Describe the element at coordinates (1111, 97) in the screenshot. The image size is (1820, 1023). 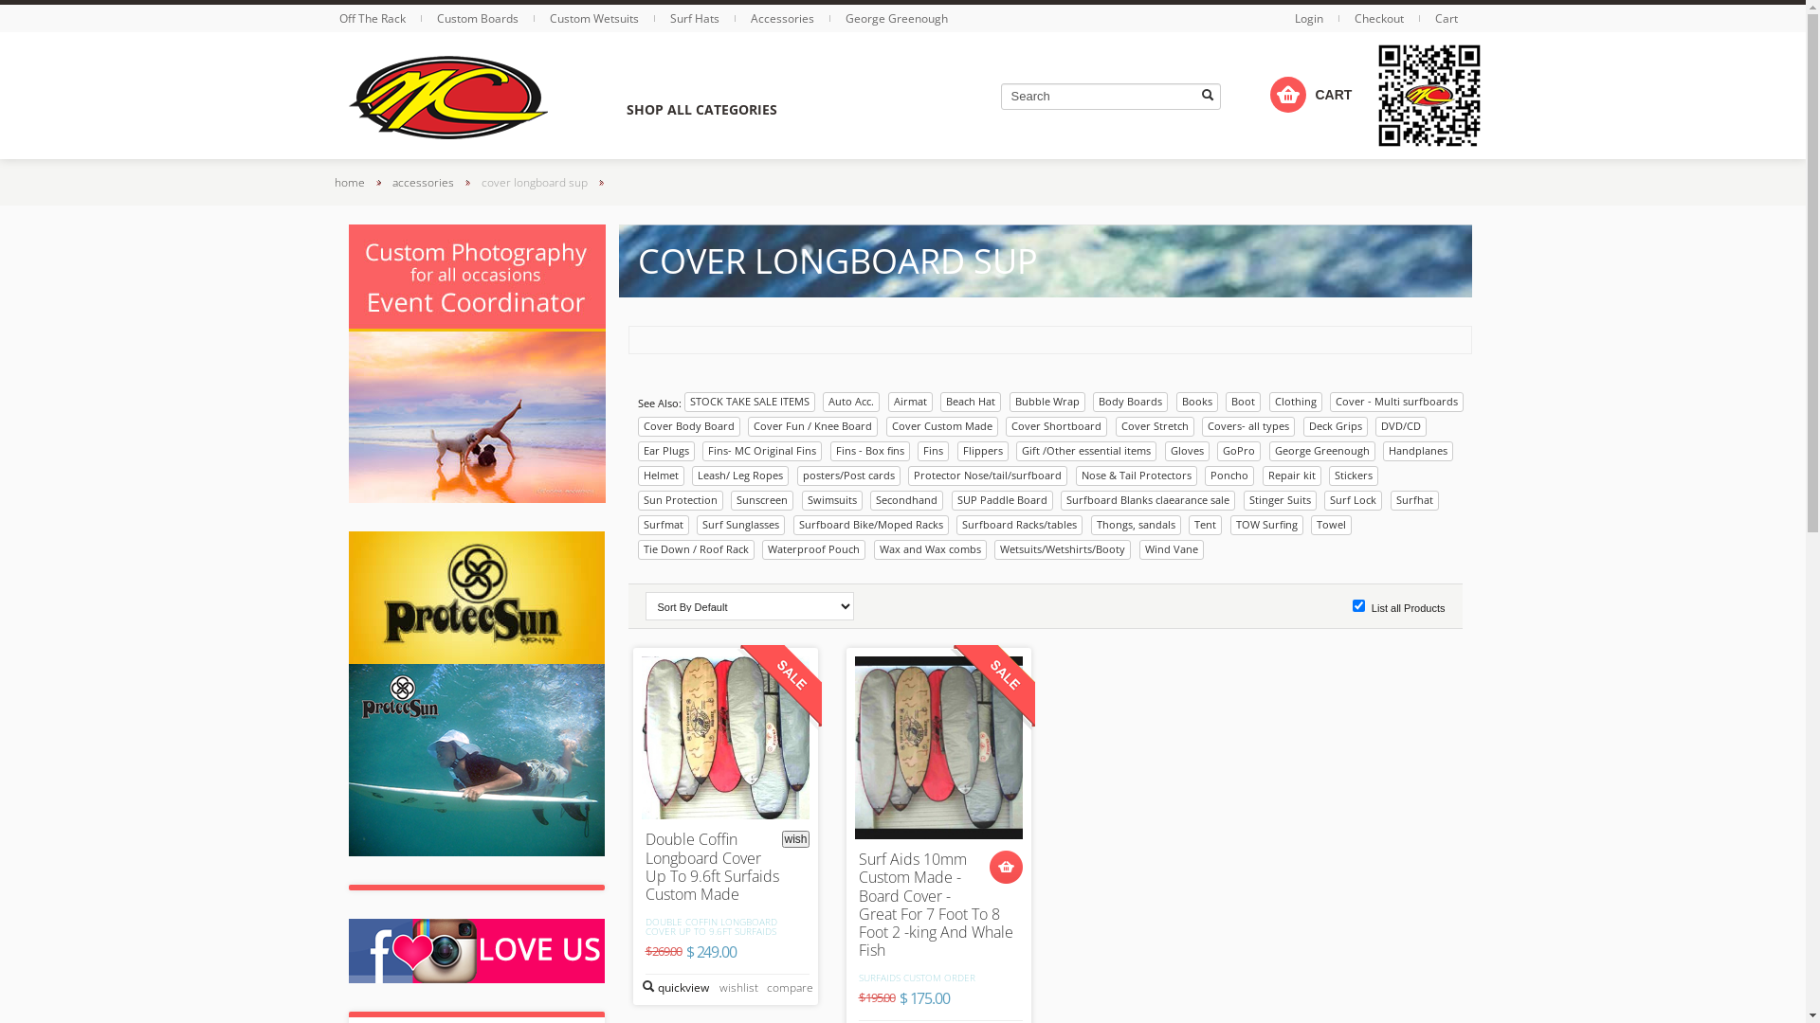
I see `Search` at that location.